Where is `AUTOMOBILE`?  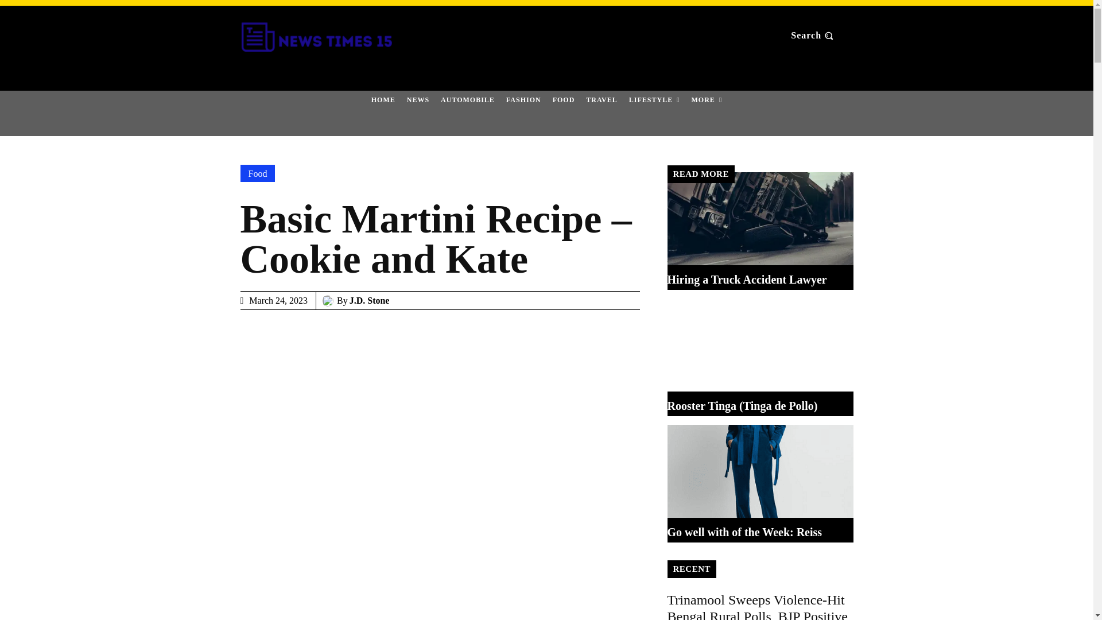 AUTOMOBILE is located at coordinates (467, 99).